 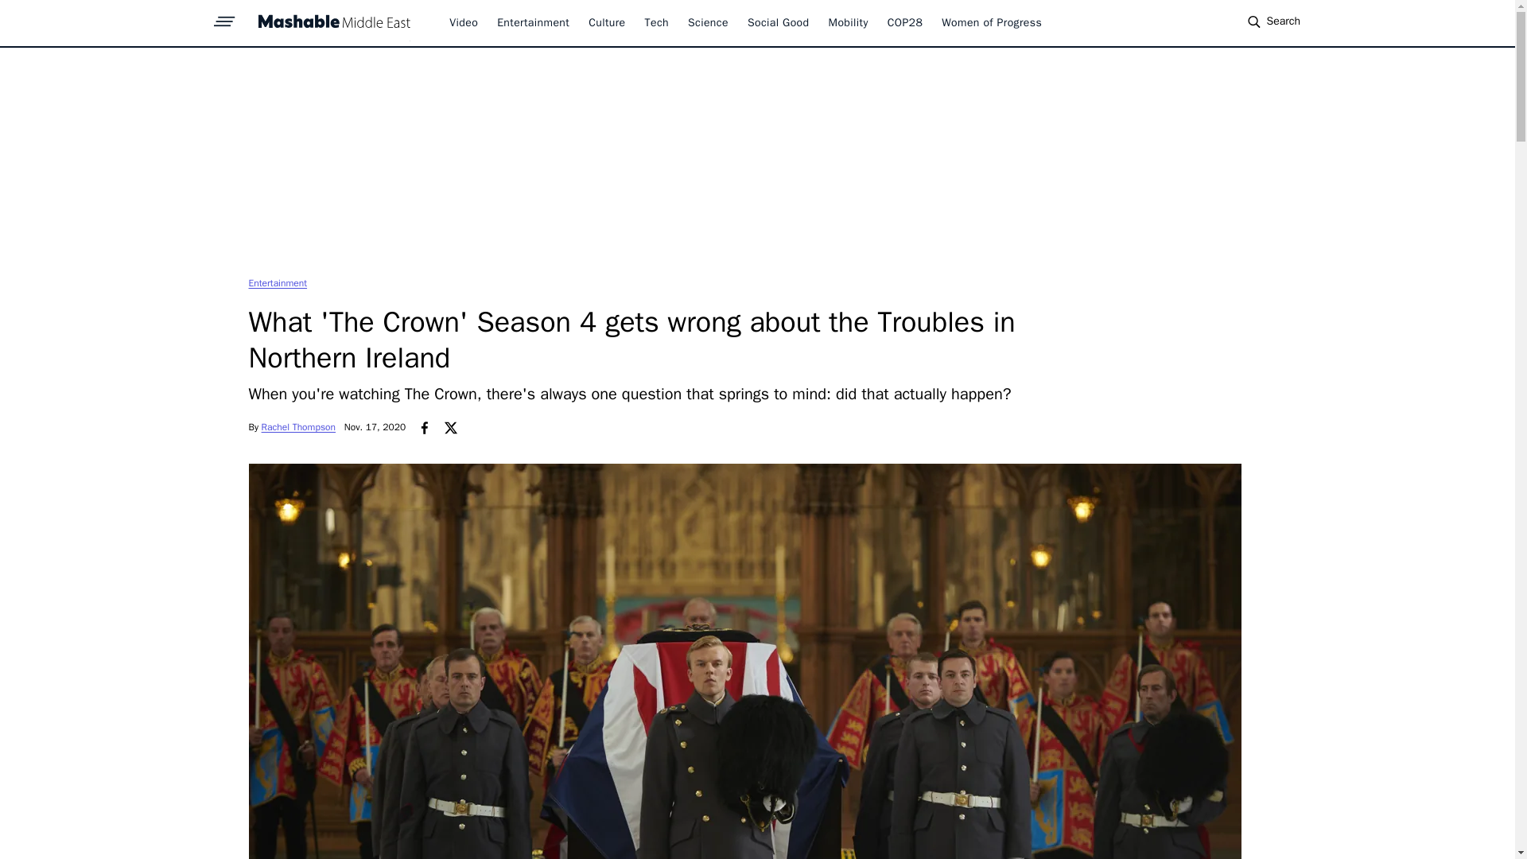 What do you see at coordinates (849, 22) in the screenshot?
I see `Mobility` at bounding box center [849, 22].